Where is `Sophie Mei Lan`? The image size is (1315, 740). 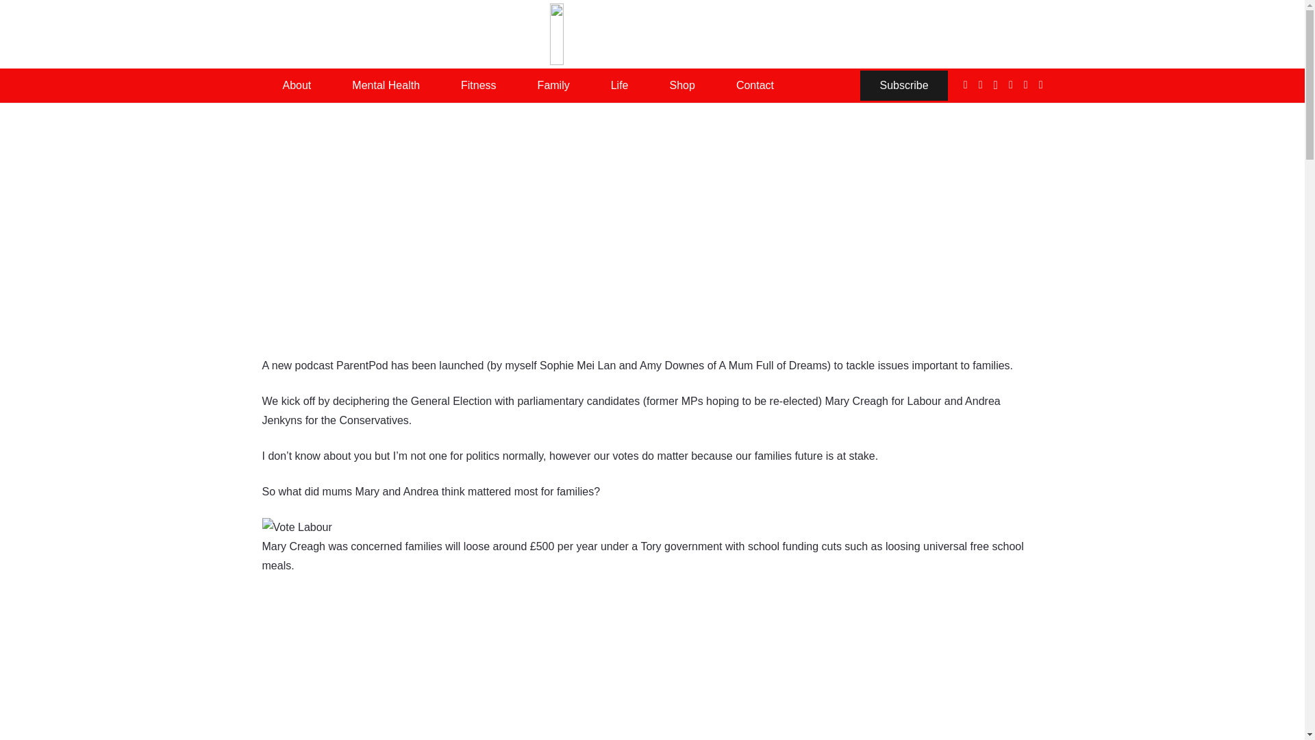
Sophie Mei Lan is located at coordinates (401, 259).